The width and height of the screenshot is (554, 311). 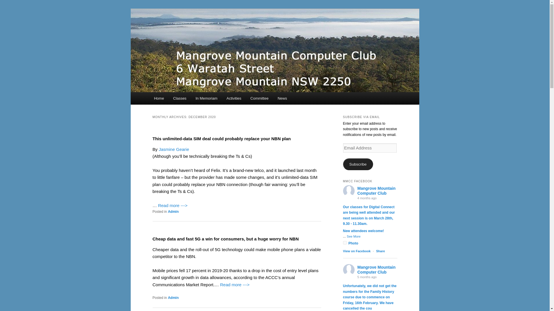 What do you see at coordinates (207, 98) in the screenshot?
I see `In Memoriam` at bounding box center [207, 98].